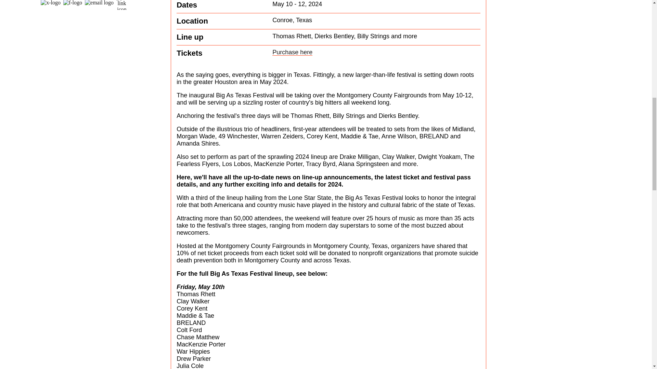  Describe the element at coordinates (292, 52) in the screenshot. I see `Purchase here` at that location.